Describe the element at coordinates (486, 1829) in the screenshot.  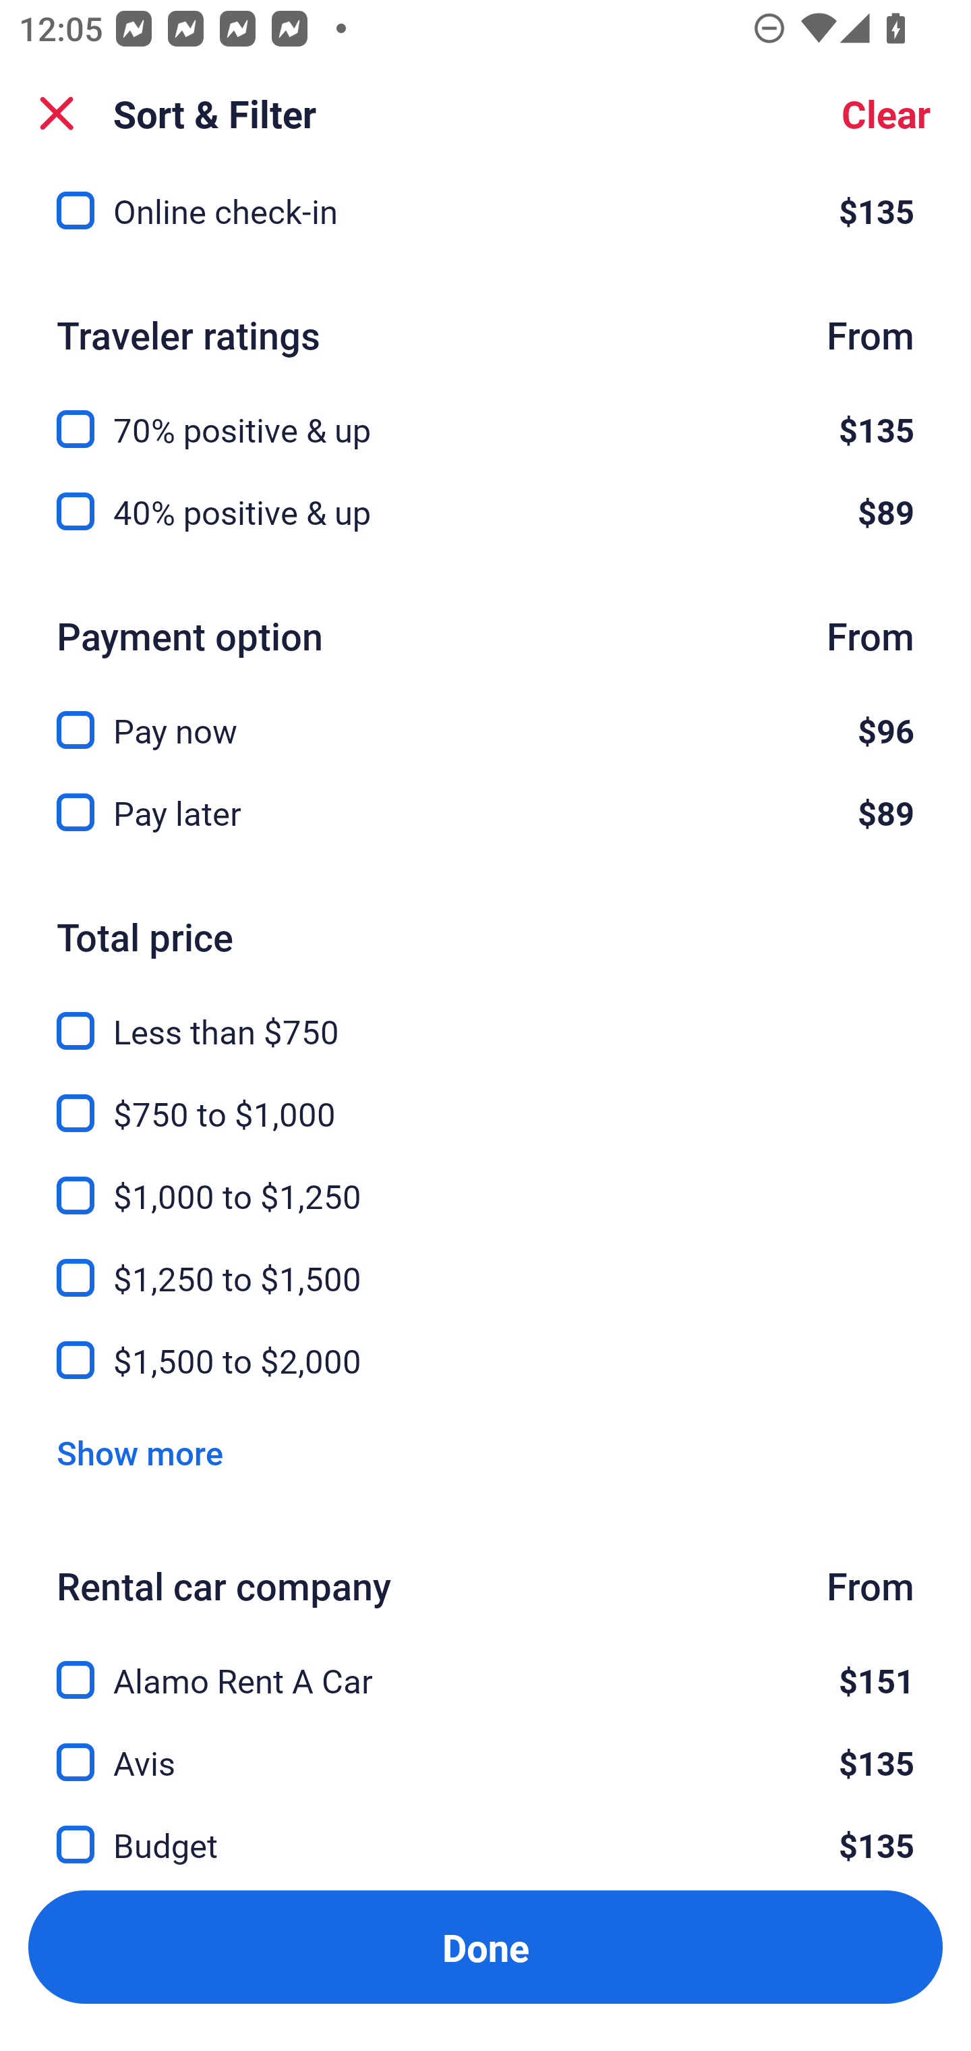
I see `Budget, $135 Budget $135` at that location.